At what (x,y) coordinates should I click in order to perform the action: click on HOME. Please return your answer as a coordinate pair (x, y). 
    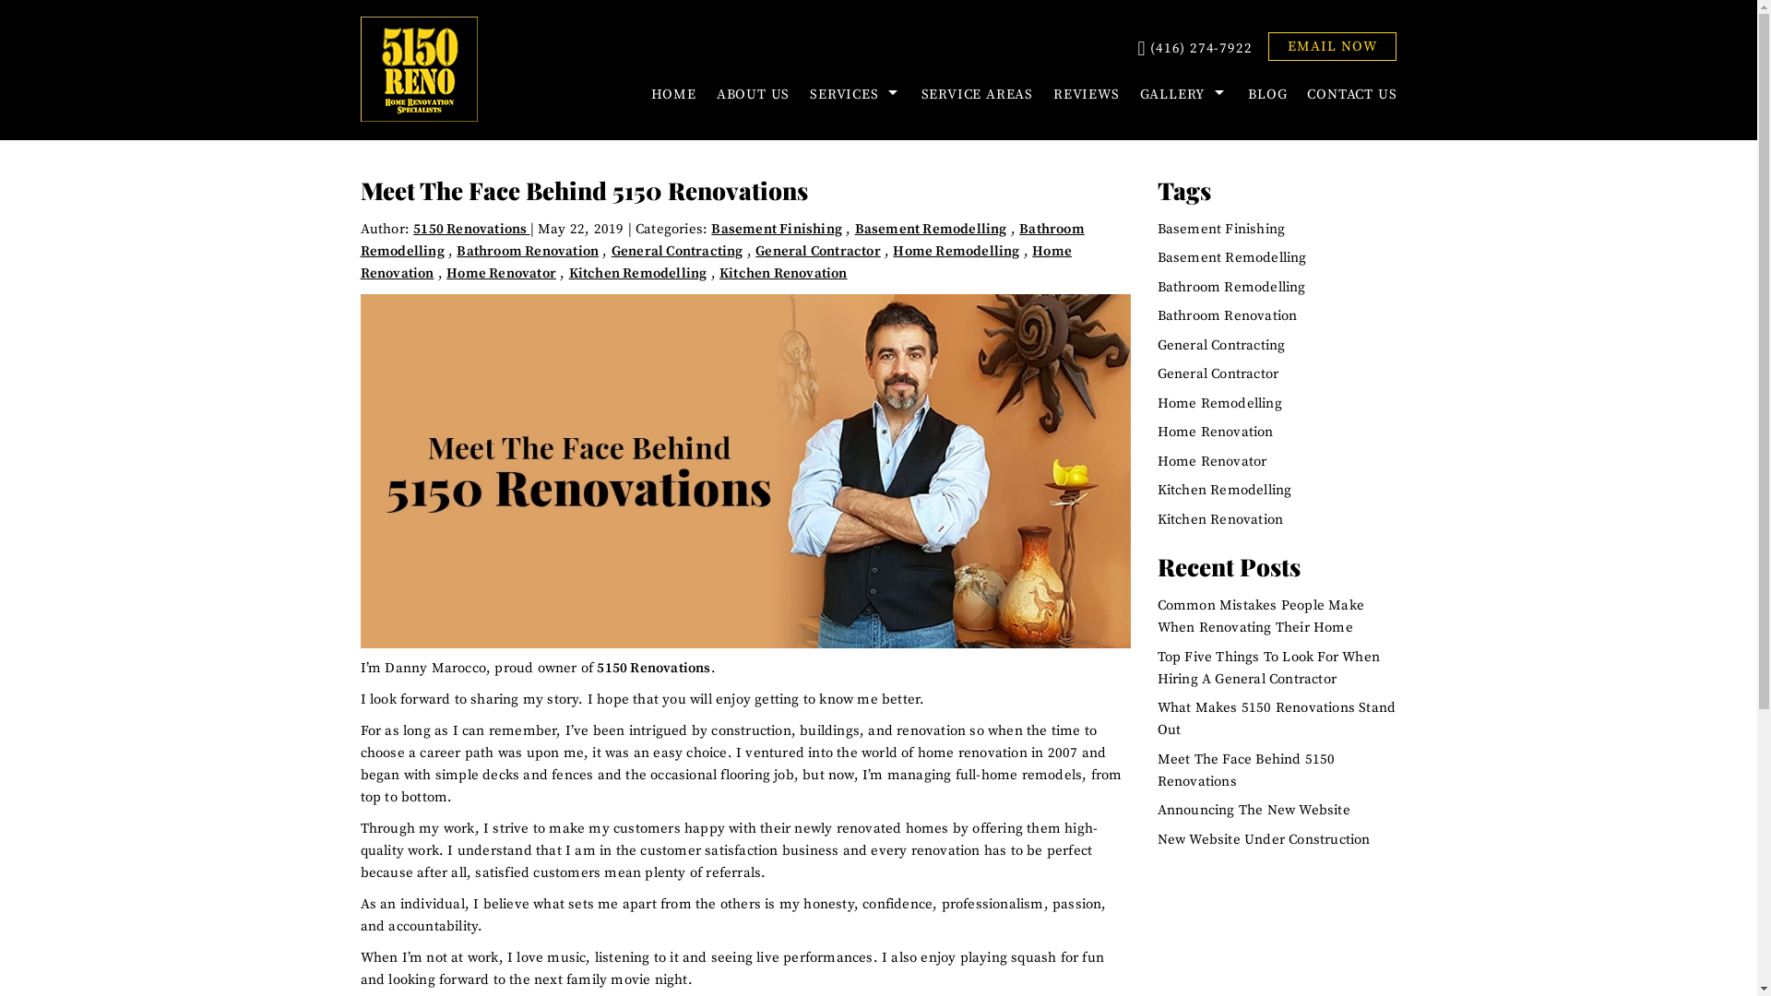
    Looking at the image, I should click on (673, 94).